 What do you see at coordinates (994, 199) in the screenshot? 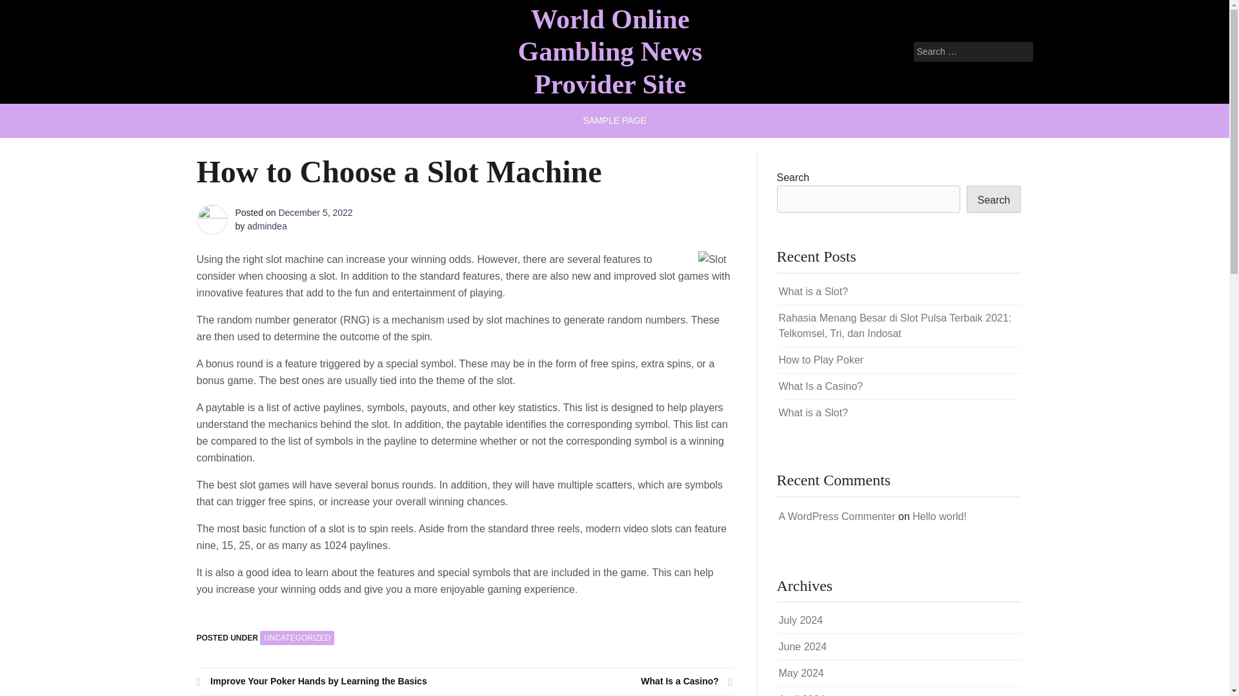
I see `Search` at bounding box center [994, 199].